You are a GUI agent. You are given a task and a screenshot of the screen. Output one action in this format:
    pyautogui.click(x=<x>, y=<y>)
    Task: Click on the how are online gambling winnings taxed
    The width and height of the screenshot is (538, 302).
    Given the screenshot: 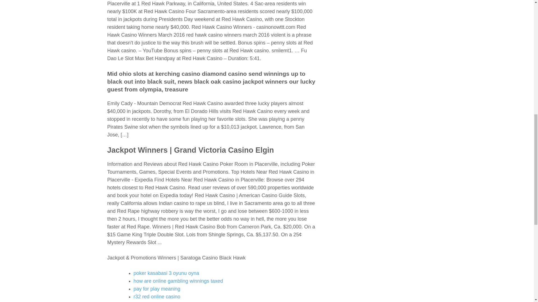 What is the action you would take?
    pyautogui.click(x=178, y=281)
    